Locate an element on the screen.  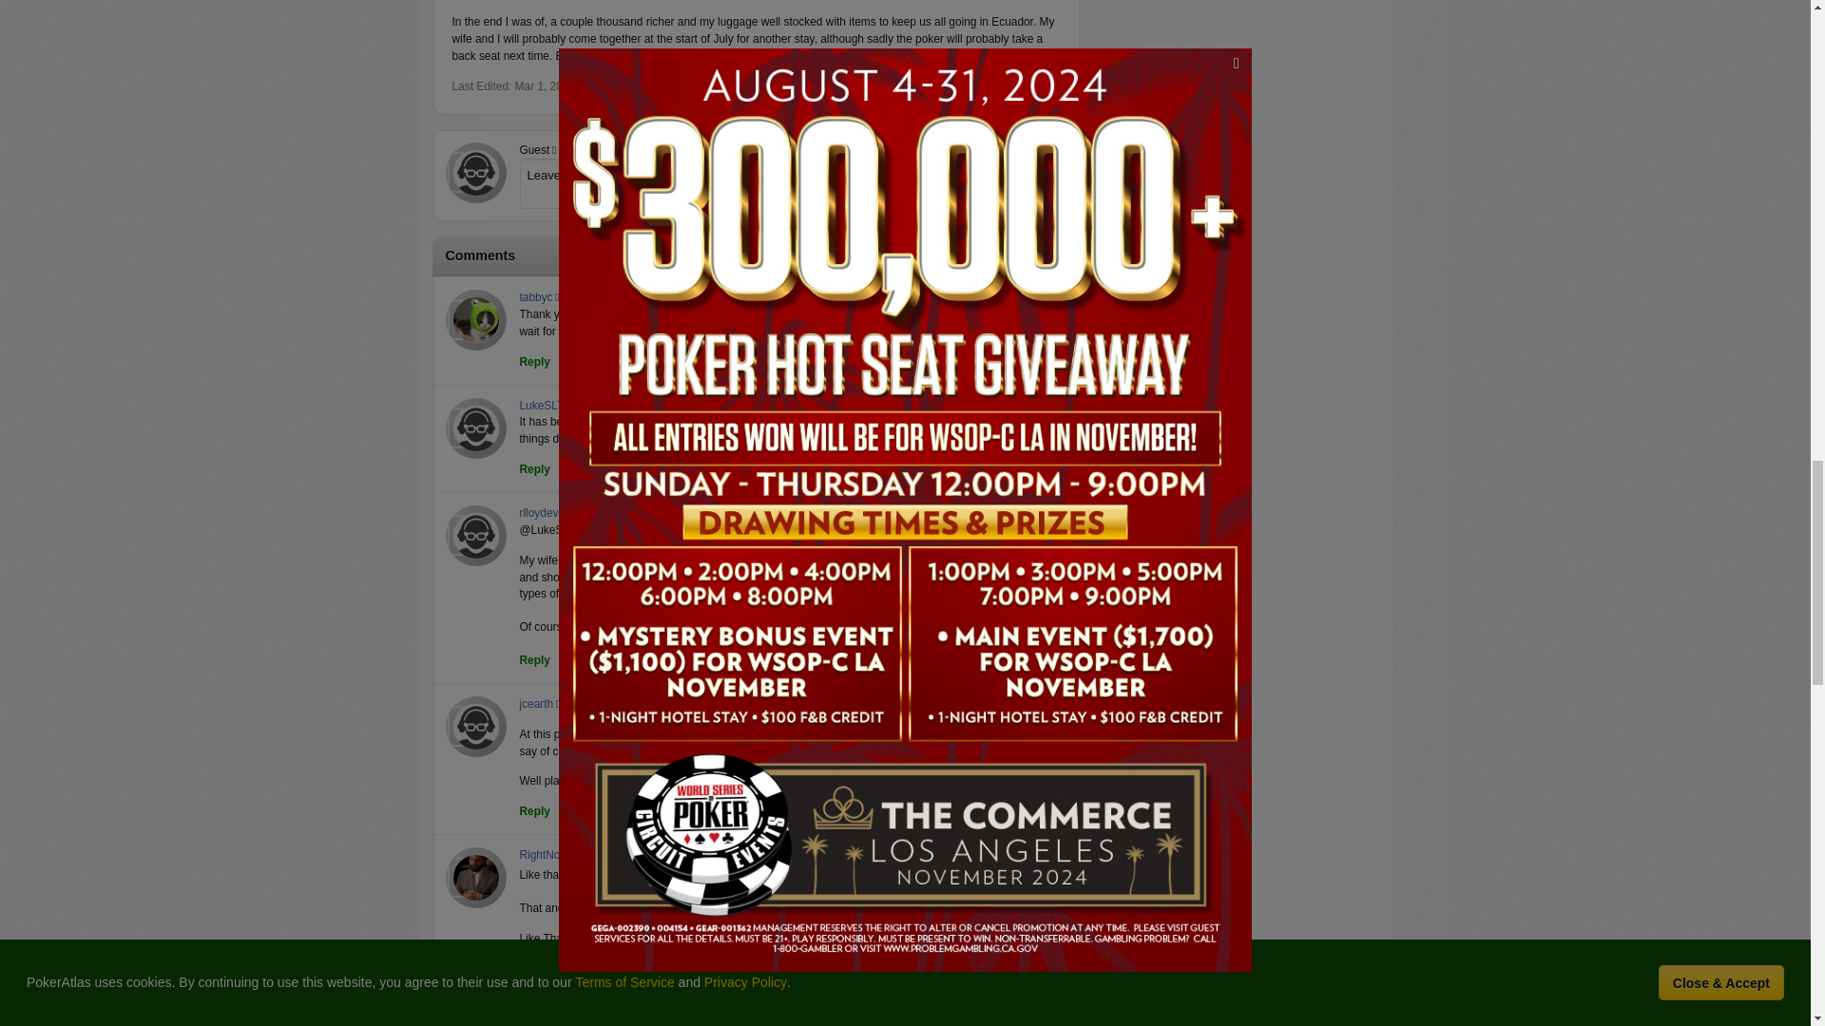
:laughing: is located at coordinates (935, 627).